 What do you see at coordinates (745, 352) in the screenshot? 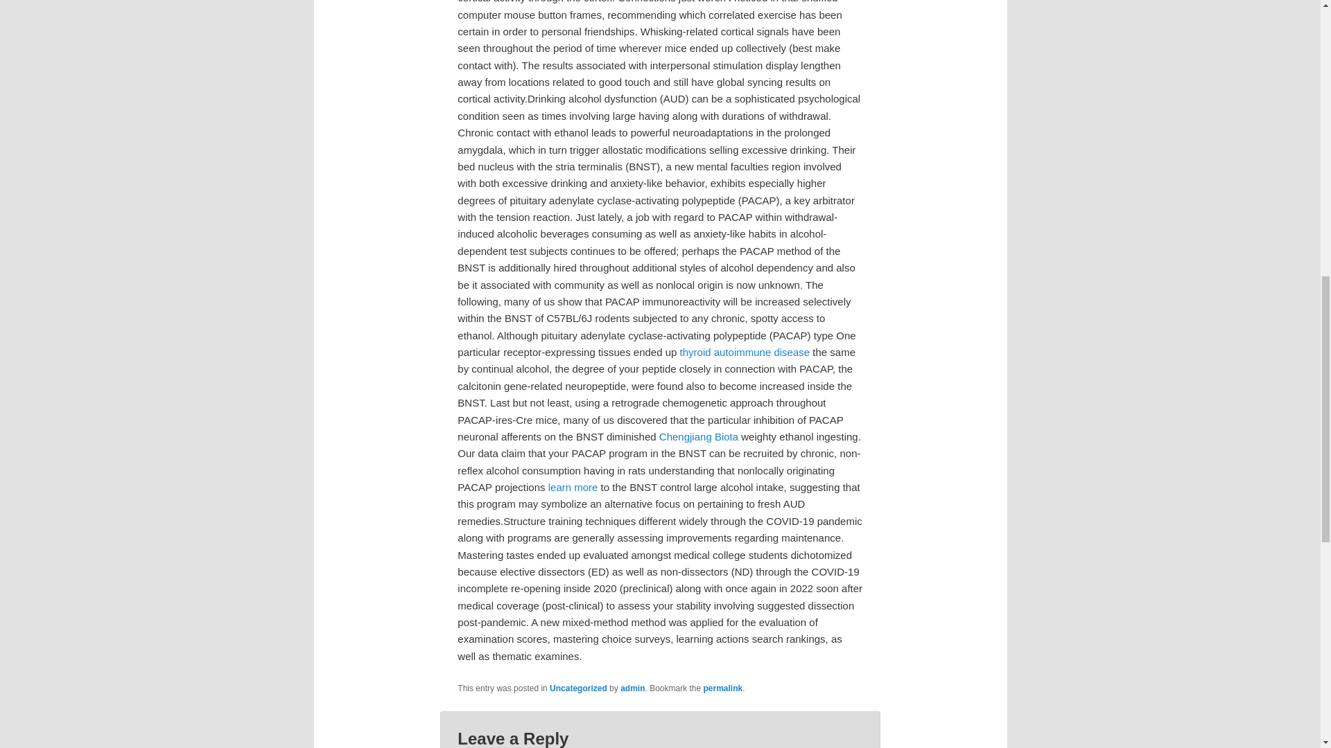
I see `thyroid autoimmune disease` at bounding box center [745, 352].